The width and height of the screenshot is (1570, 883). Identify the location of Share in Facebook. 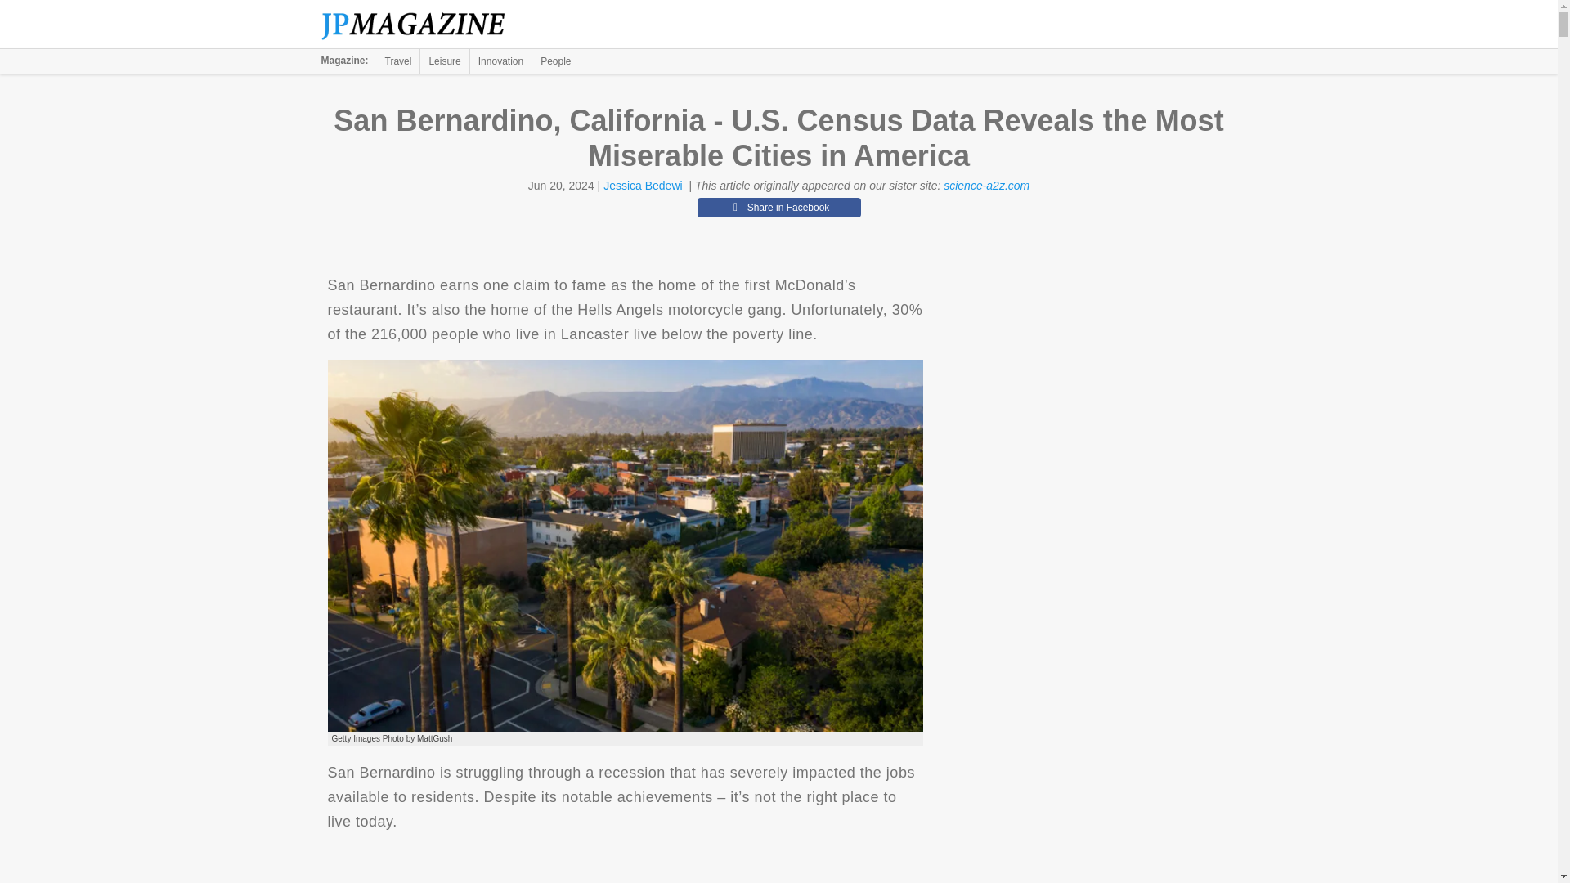
(778, 207).